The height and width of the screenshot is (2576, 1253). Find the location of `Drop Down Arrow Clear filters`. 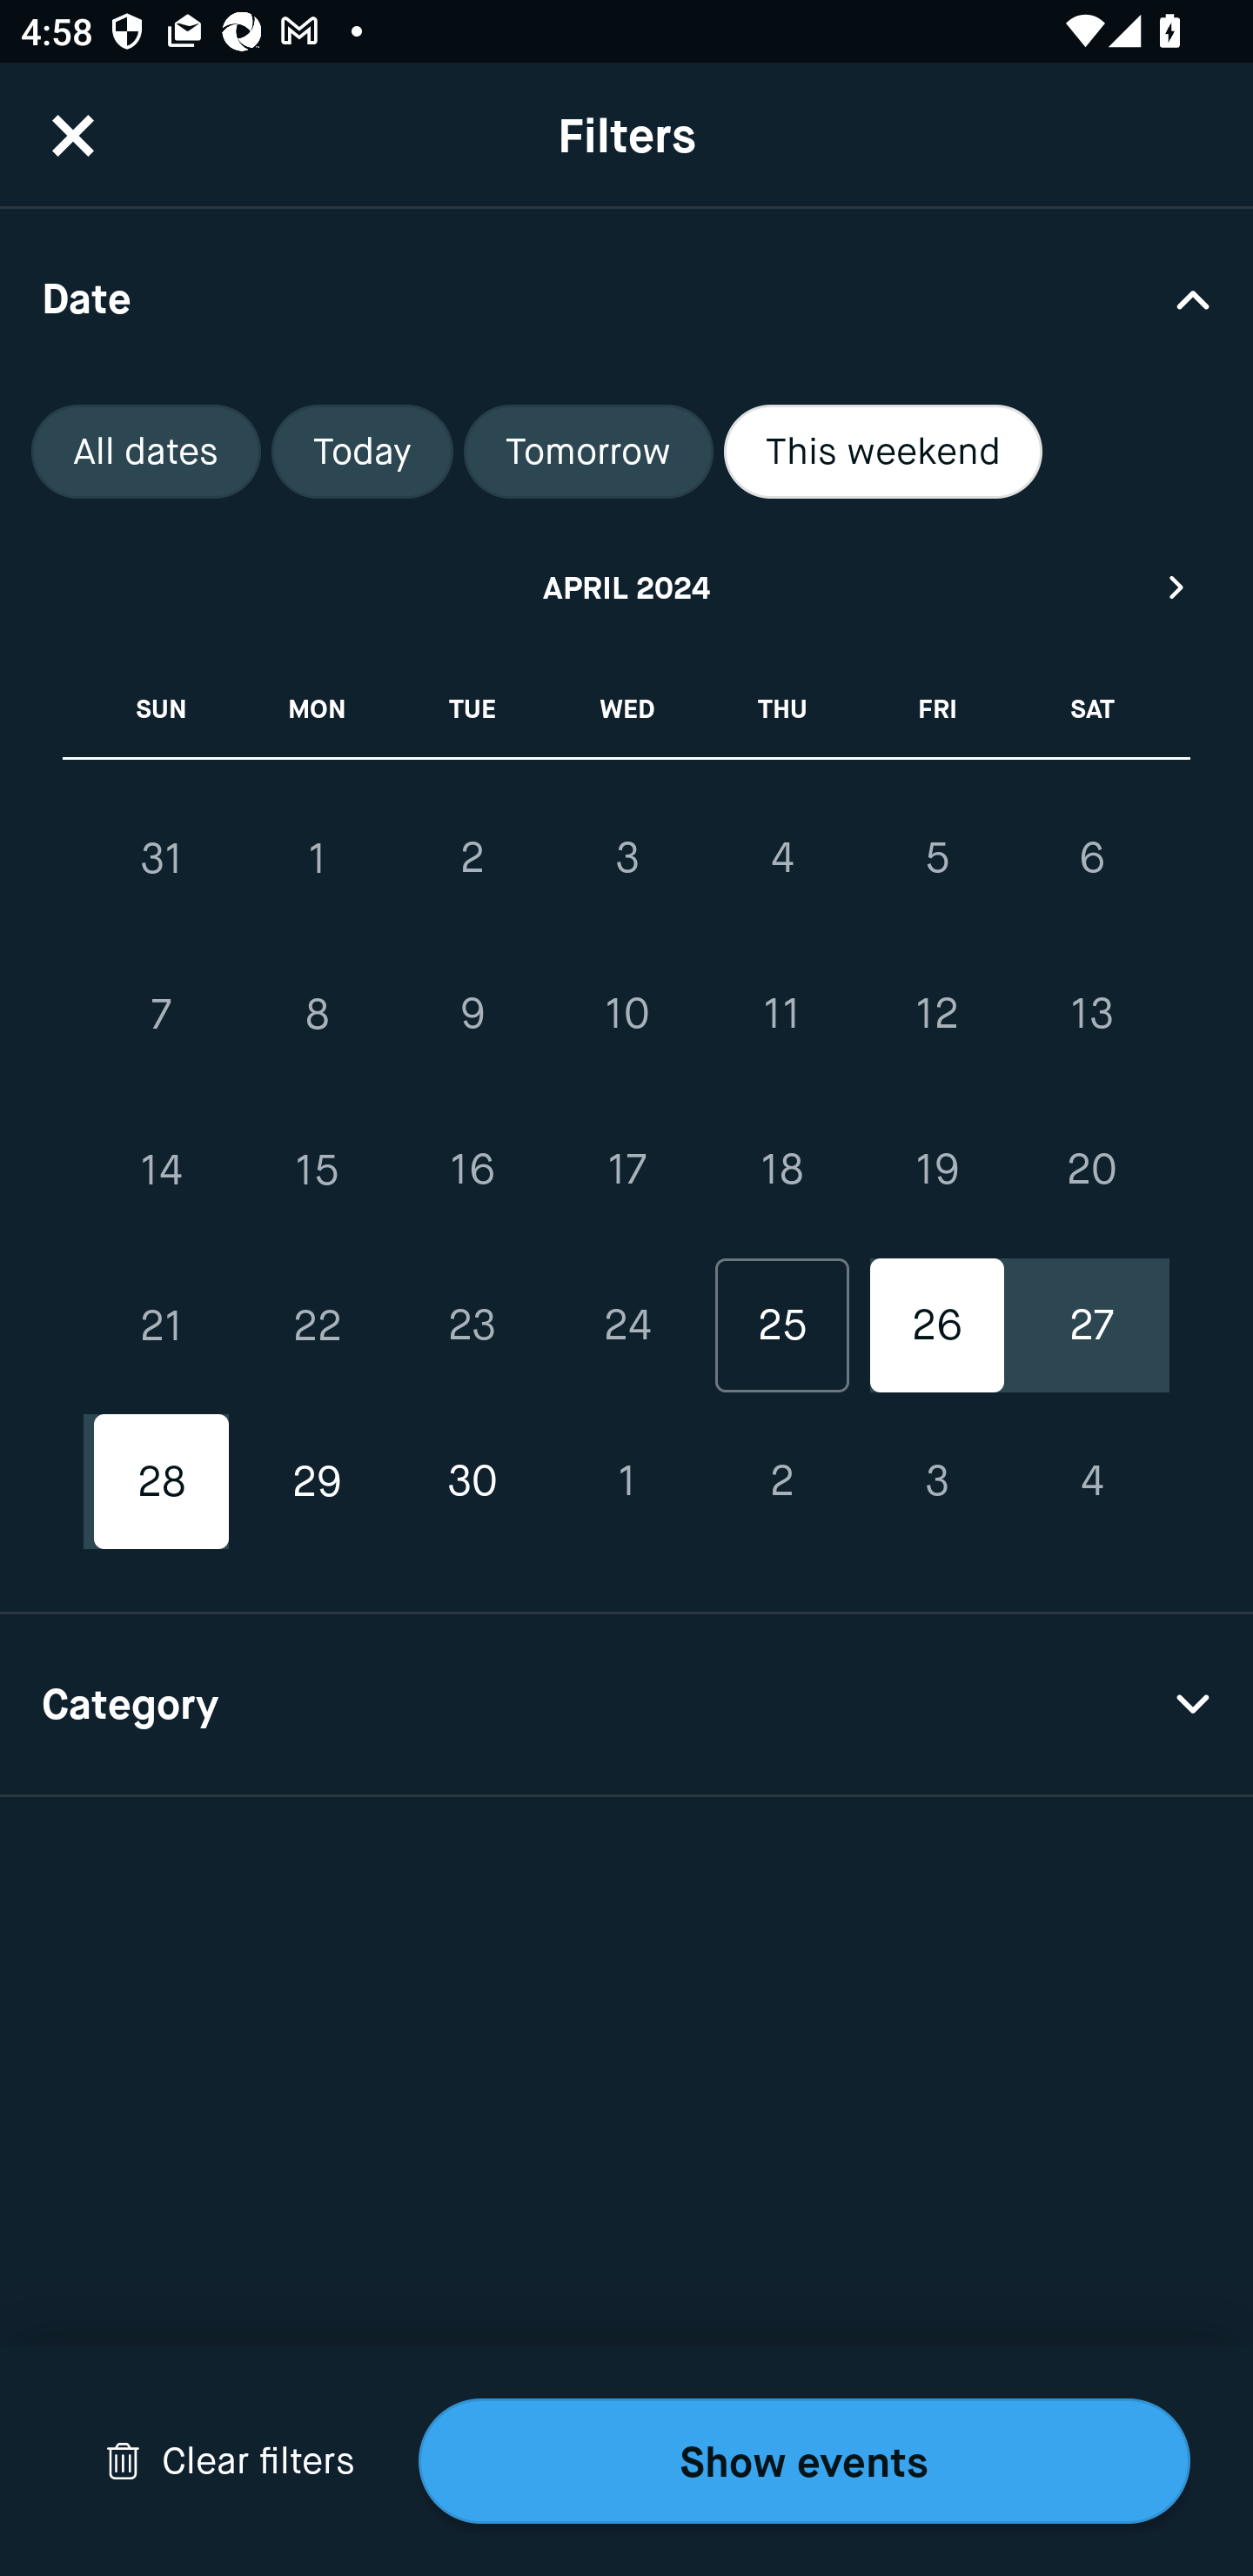

Drop Down Arrow Clear filters is located at coordinates (230, 2461).